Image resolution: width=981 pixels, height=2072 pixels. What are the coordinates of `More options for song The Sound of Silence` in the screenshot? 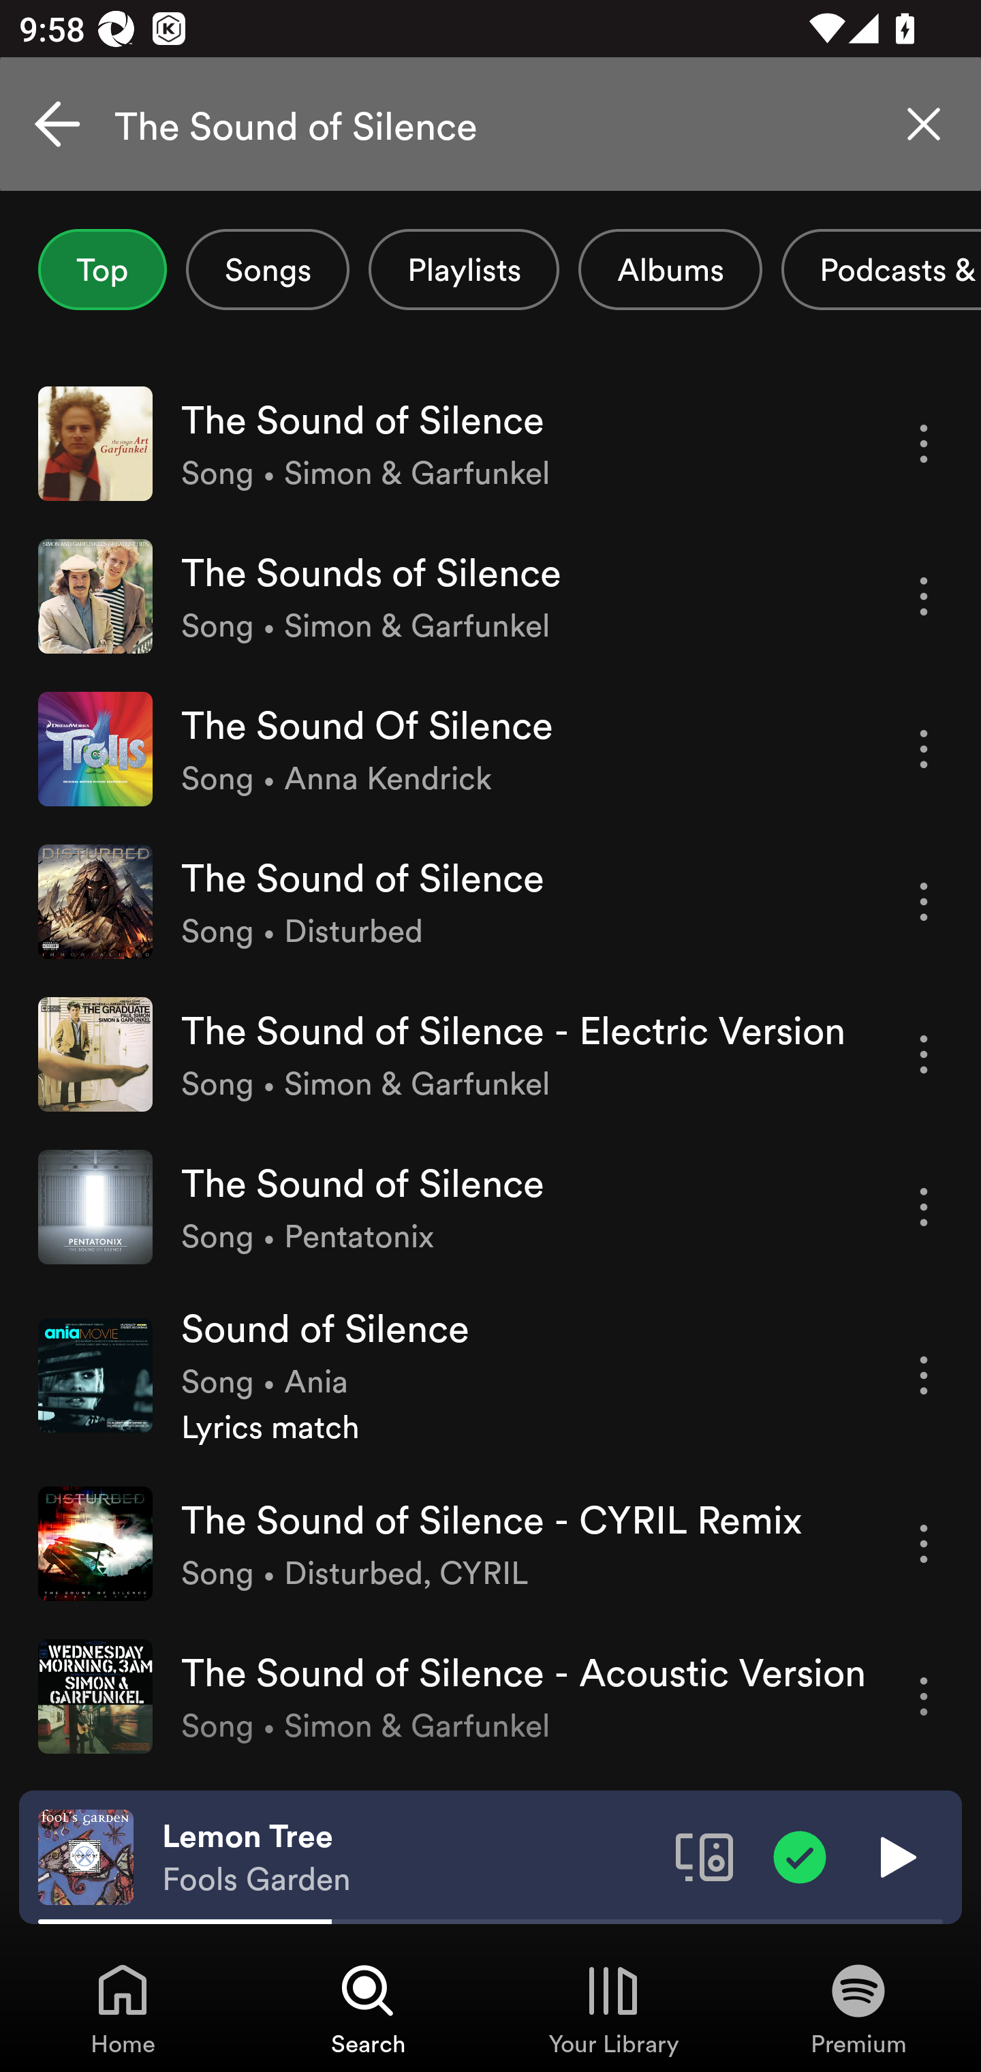 It's located at (924, 1206).